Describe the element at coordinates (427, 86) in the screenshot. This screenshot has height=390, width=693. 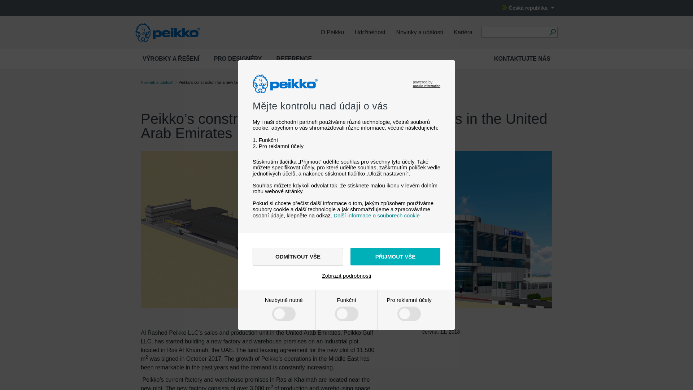
I see `Cookie Information` at that location.